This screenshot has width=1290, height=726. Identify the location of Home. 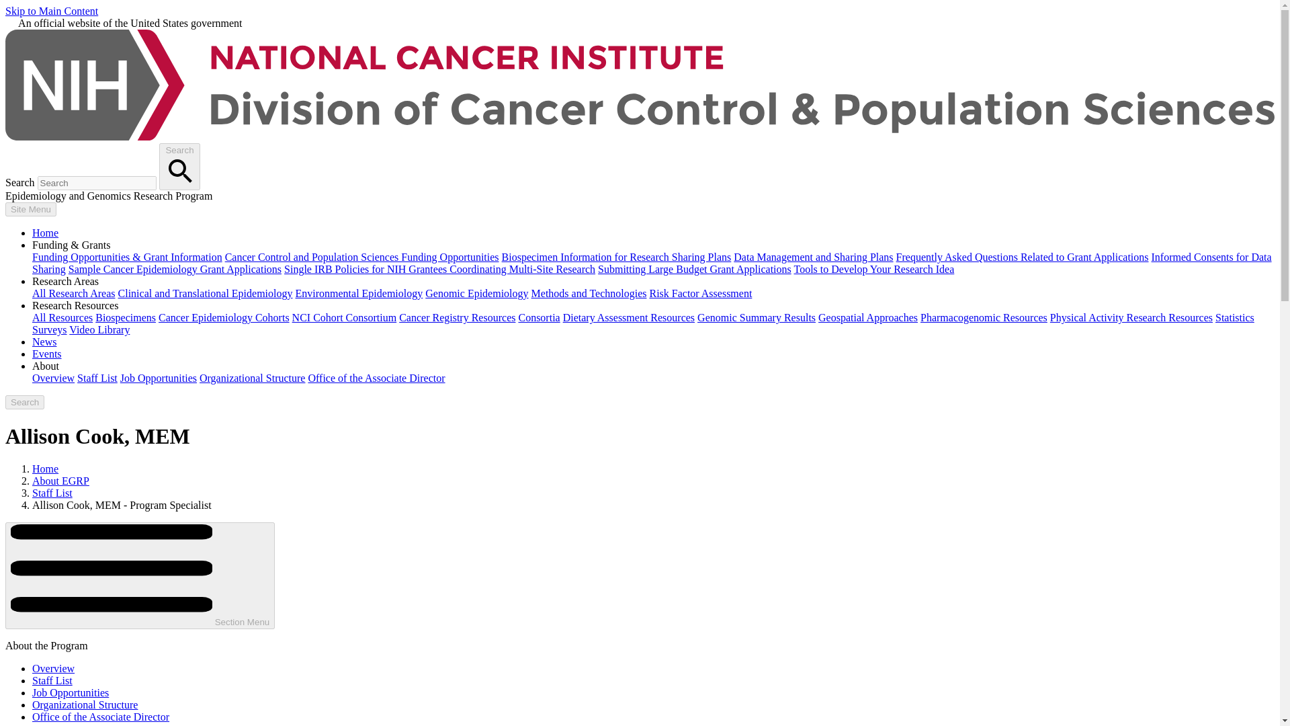
(45, 233).